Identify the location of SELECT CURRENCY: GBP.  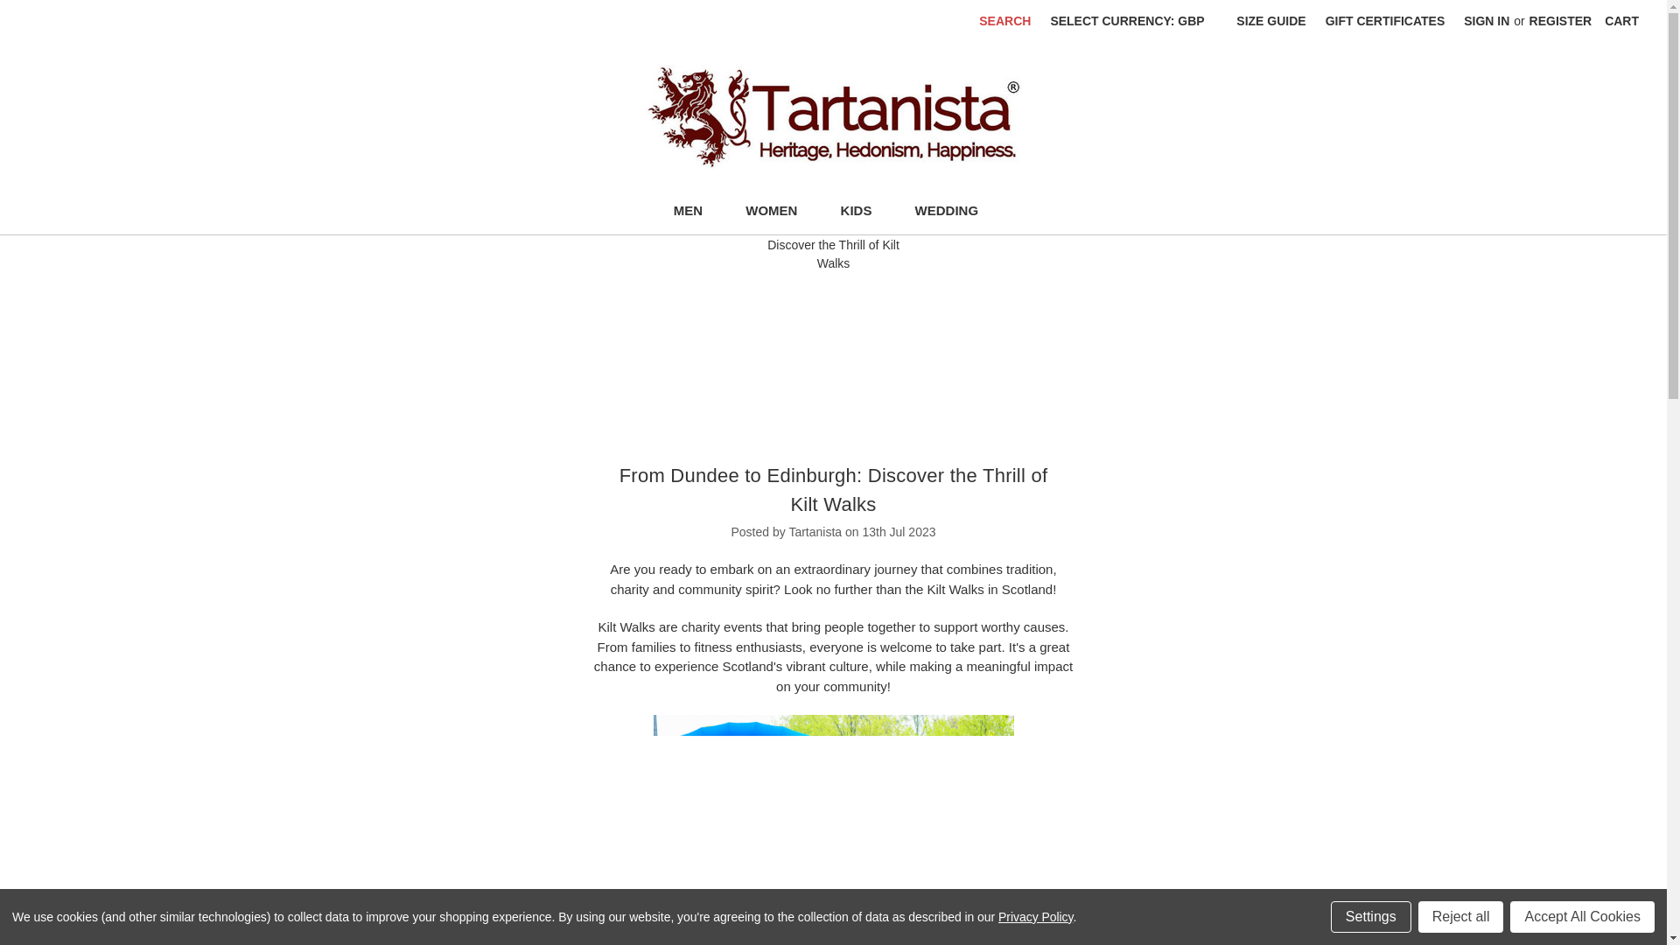
(1132, 21).